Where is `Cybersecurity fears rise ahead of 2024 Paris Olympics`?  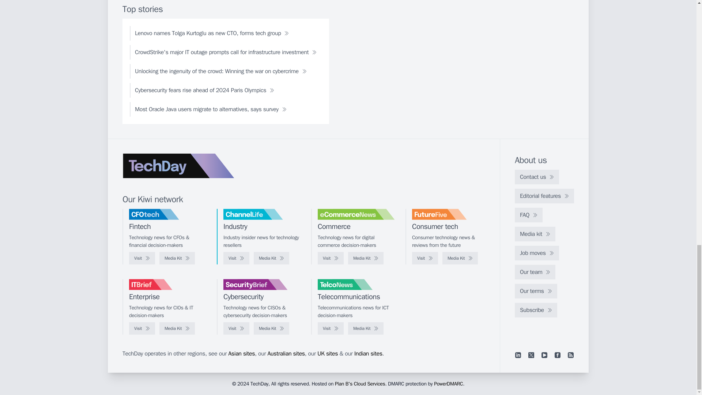 Cybersecurity fears rise ahead of 2024 Paris Olympics is located at coordinates (205, 90).